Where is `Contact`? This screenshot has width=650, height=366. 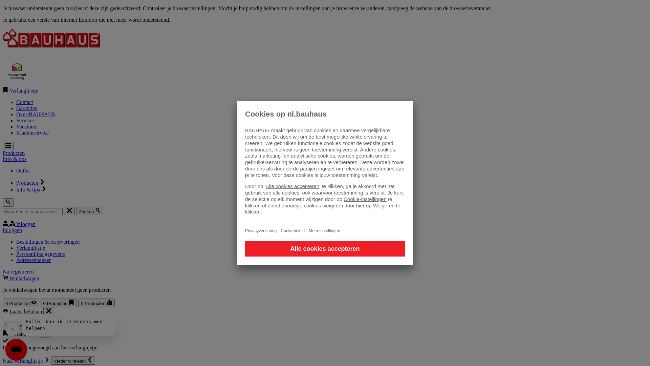 Contact is located at coordinates (25, 102).